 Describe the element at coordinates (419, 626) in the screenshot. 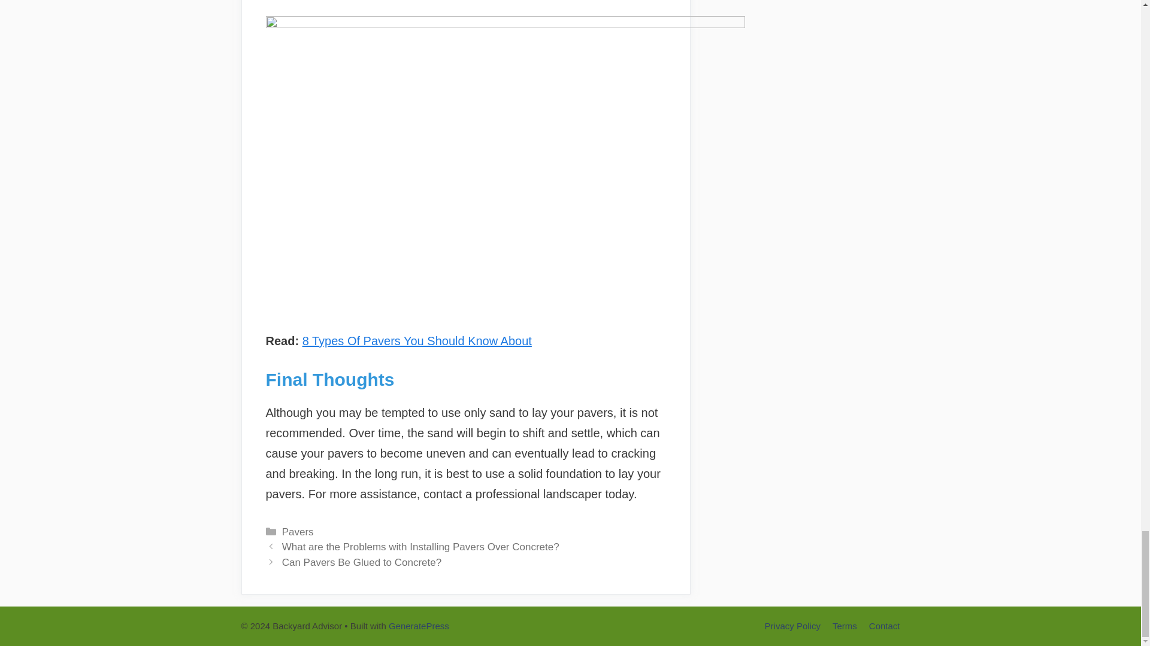

I see `GeneratePress` at that location.